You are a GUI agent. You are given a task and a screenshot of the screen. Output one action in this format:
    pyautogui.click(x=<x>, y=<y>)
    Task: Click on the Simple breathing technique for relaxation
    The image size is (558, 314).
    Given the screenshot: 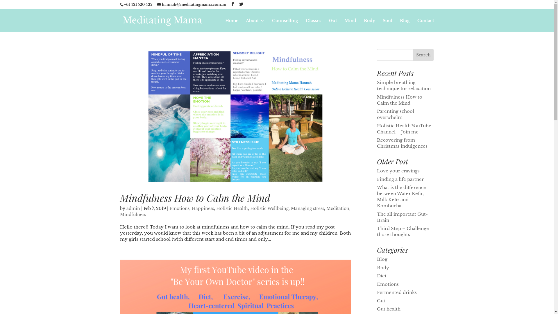 What is the action you would take?
    pyautogui.click(x=404, y=85)
    